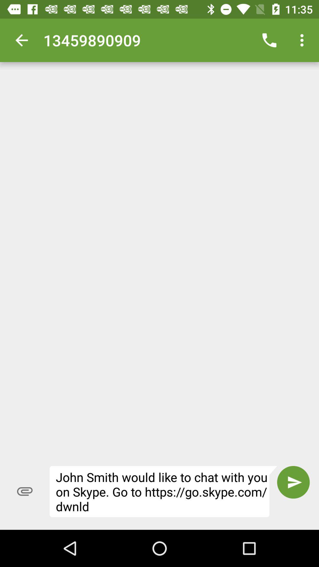  Describe the element at coordinates (293, 482) in the screenshot. I see `tap the item to the right of the john smith would icon` at that location.